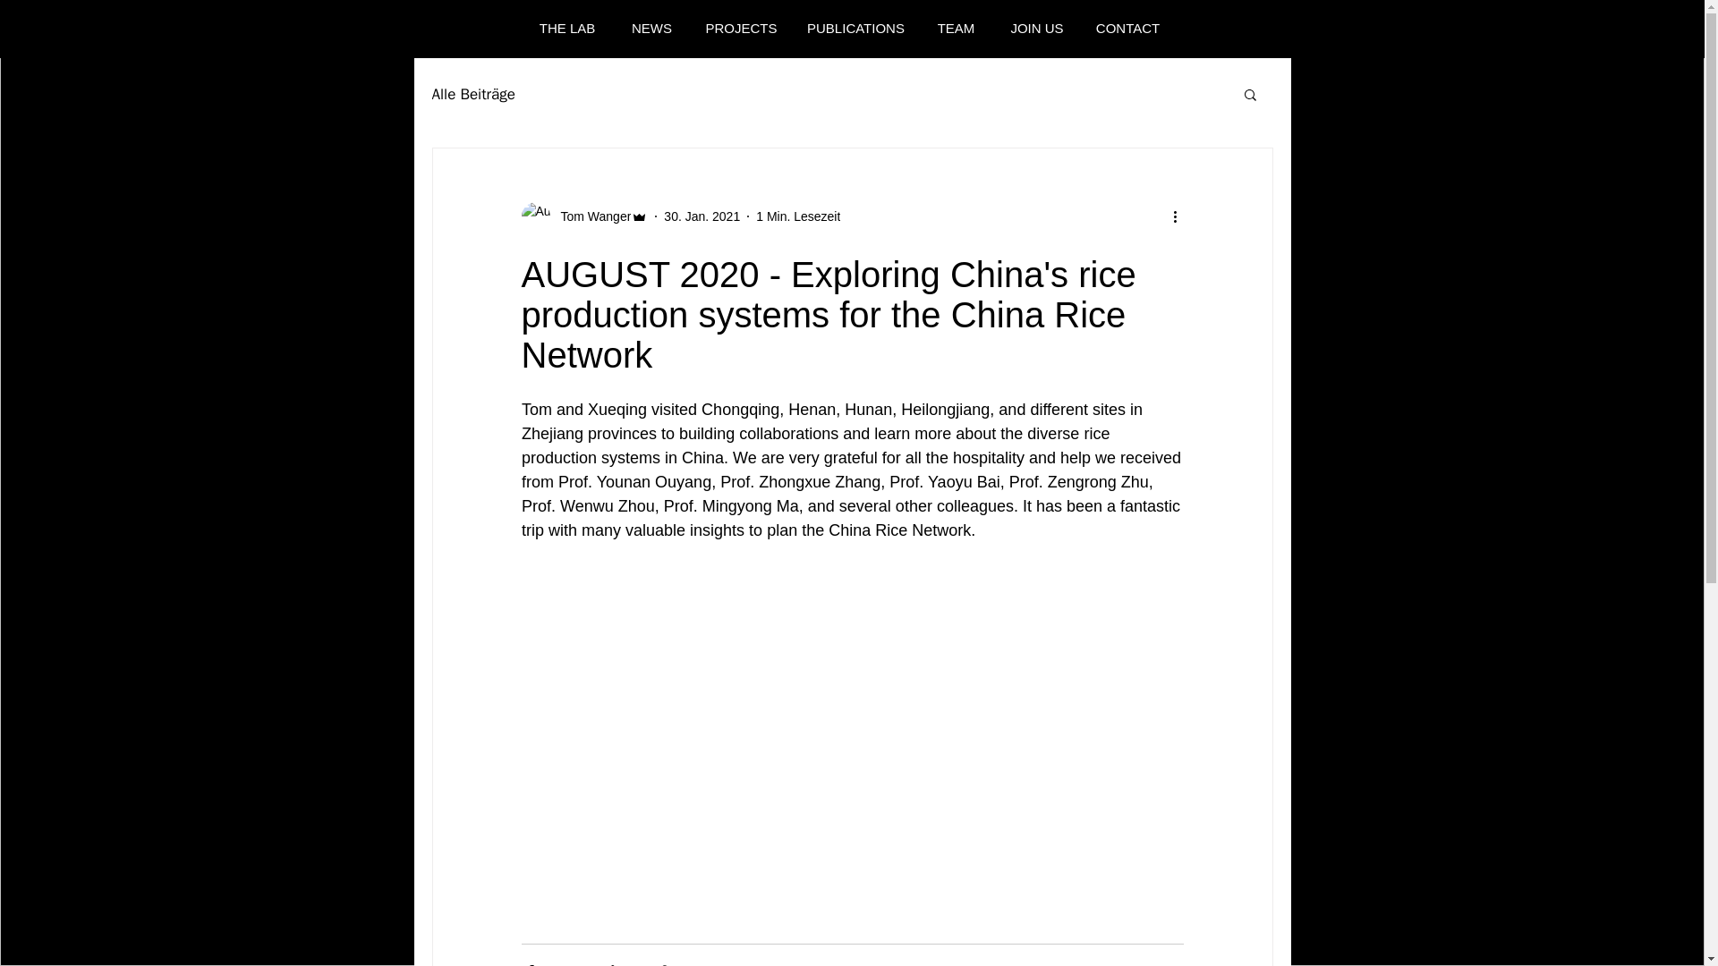 The width and height of the screenshot is (1718, 966). Describe the element at coordinates (1037, 29) in the screenshot. I see `JOIN US` at that location.